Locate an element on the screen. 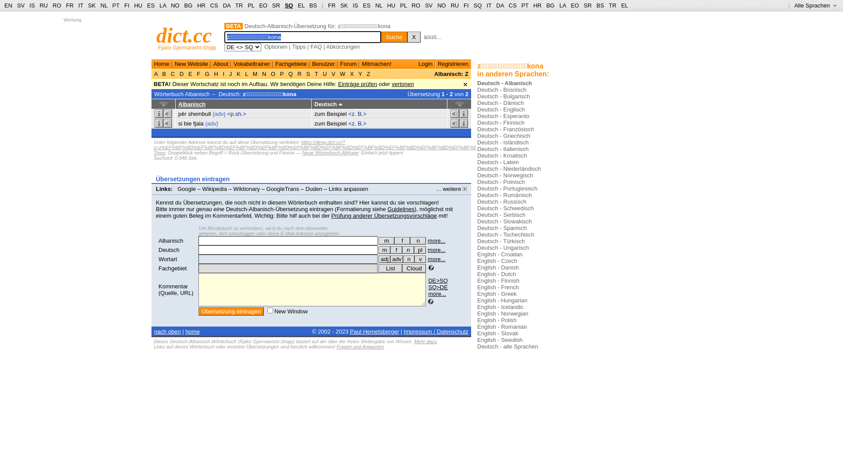 The width and height of the screenshot is (843, 474). NO is located at coordinates (175, 5).